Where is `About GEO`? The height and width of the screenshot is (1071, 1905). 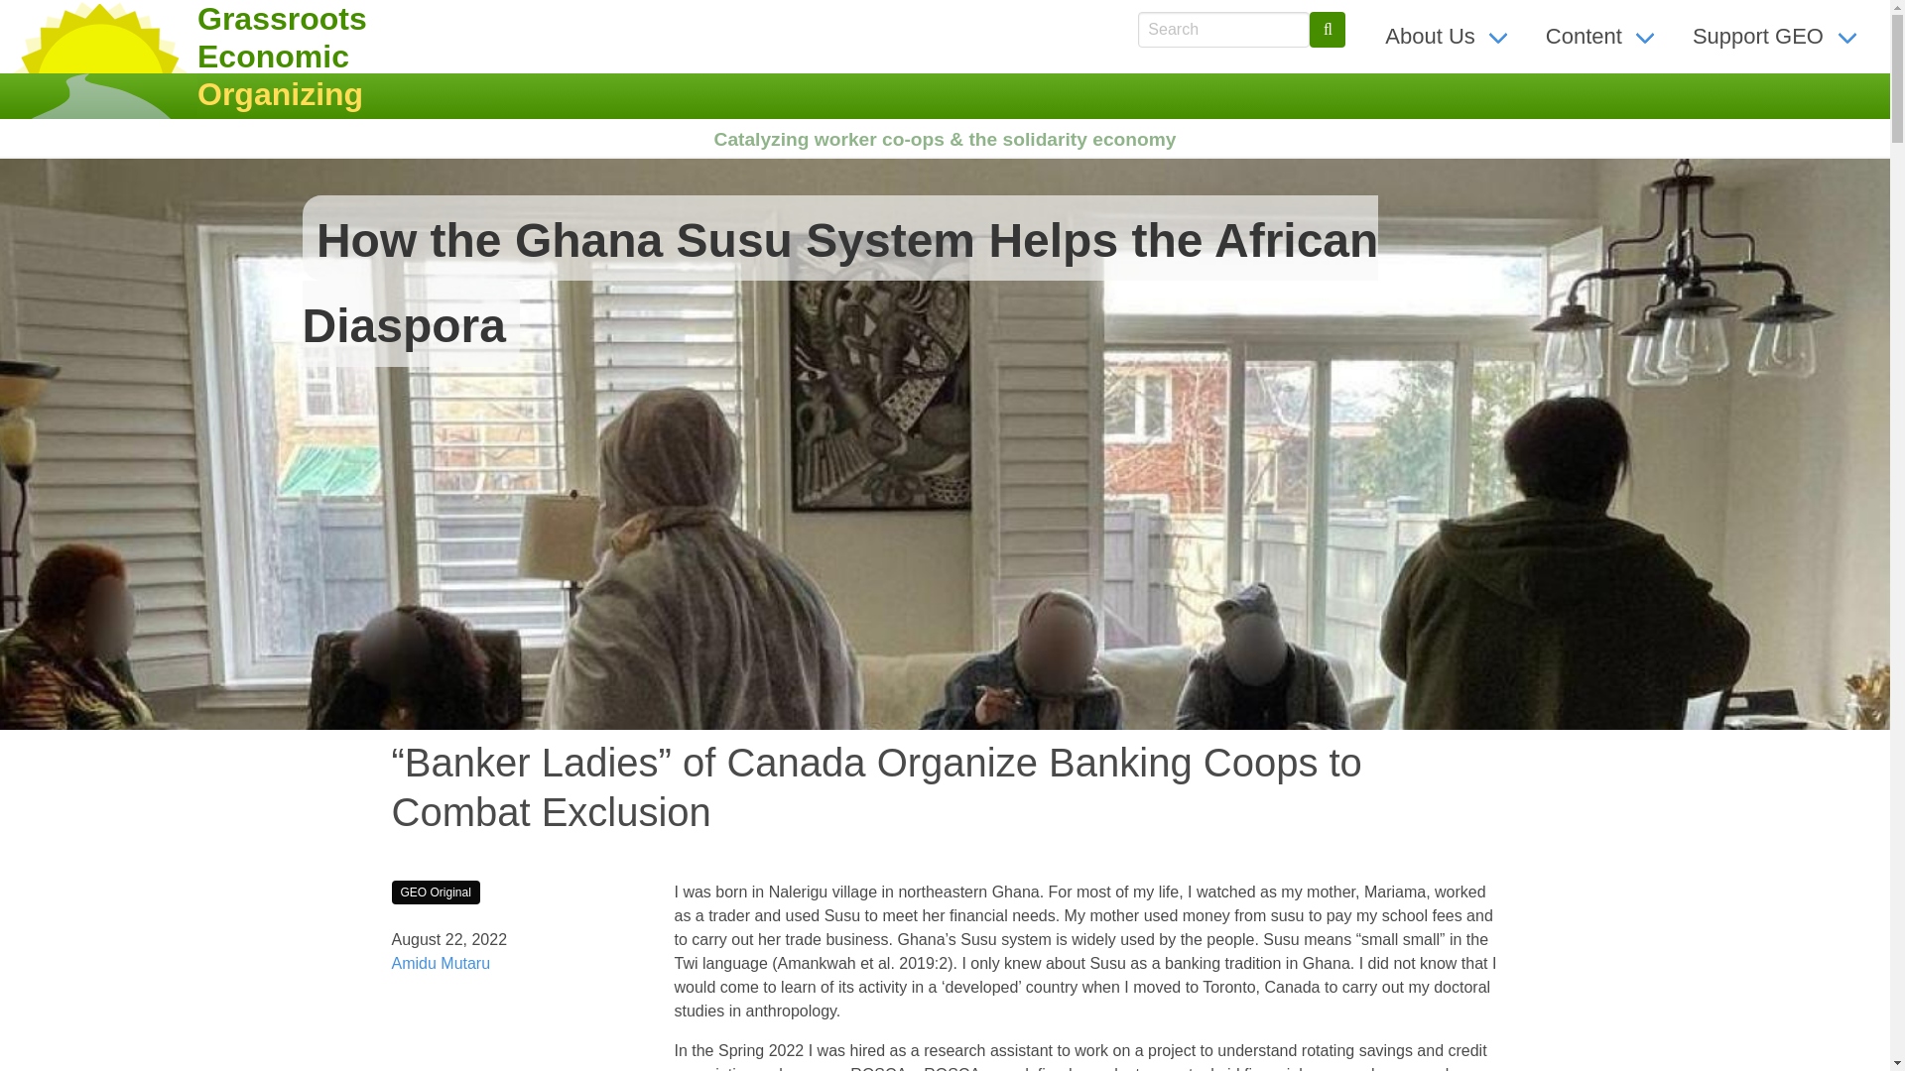
About GEO is located at coordinates (1449, 36).